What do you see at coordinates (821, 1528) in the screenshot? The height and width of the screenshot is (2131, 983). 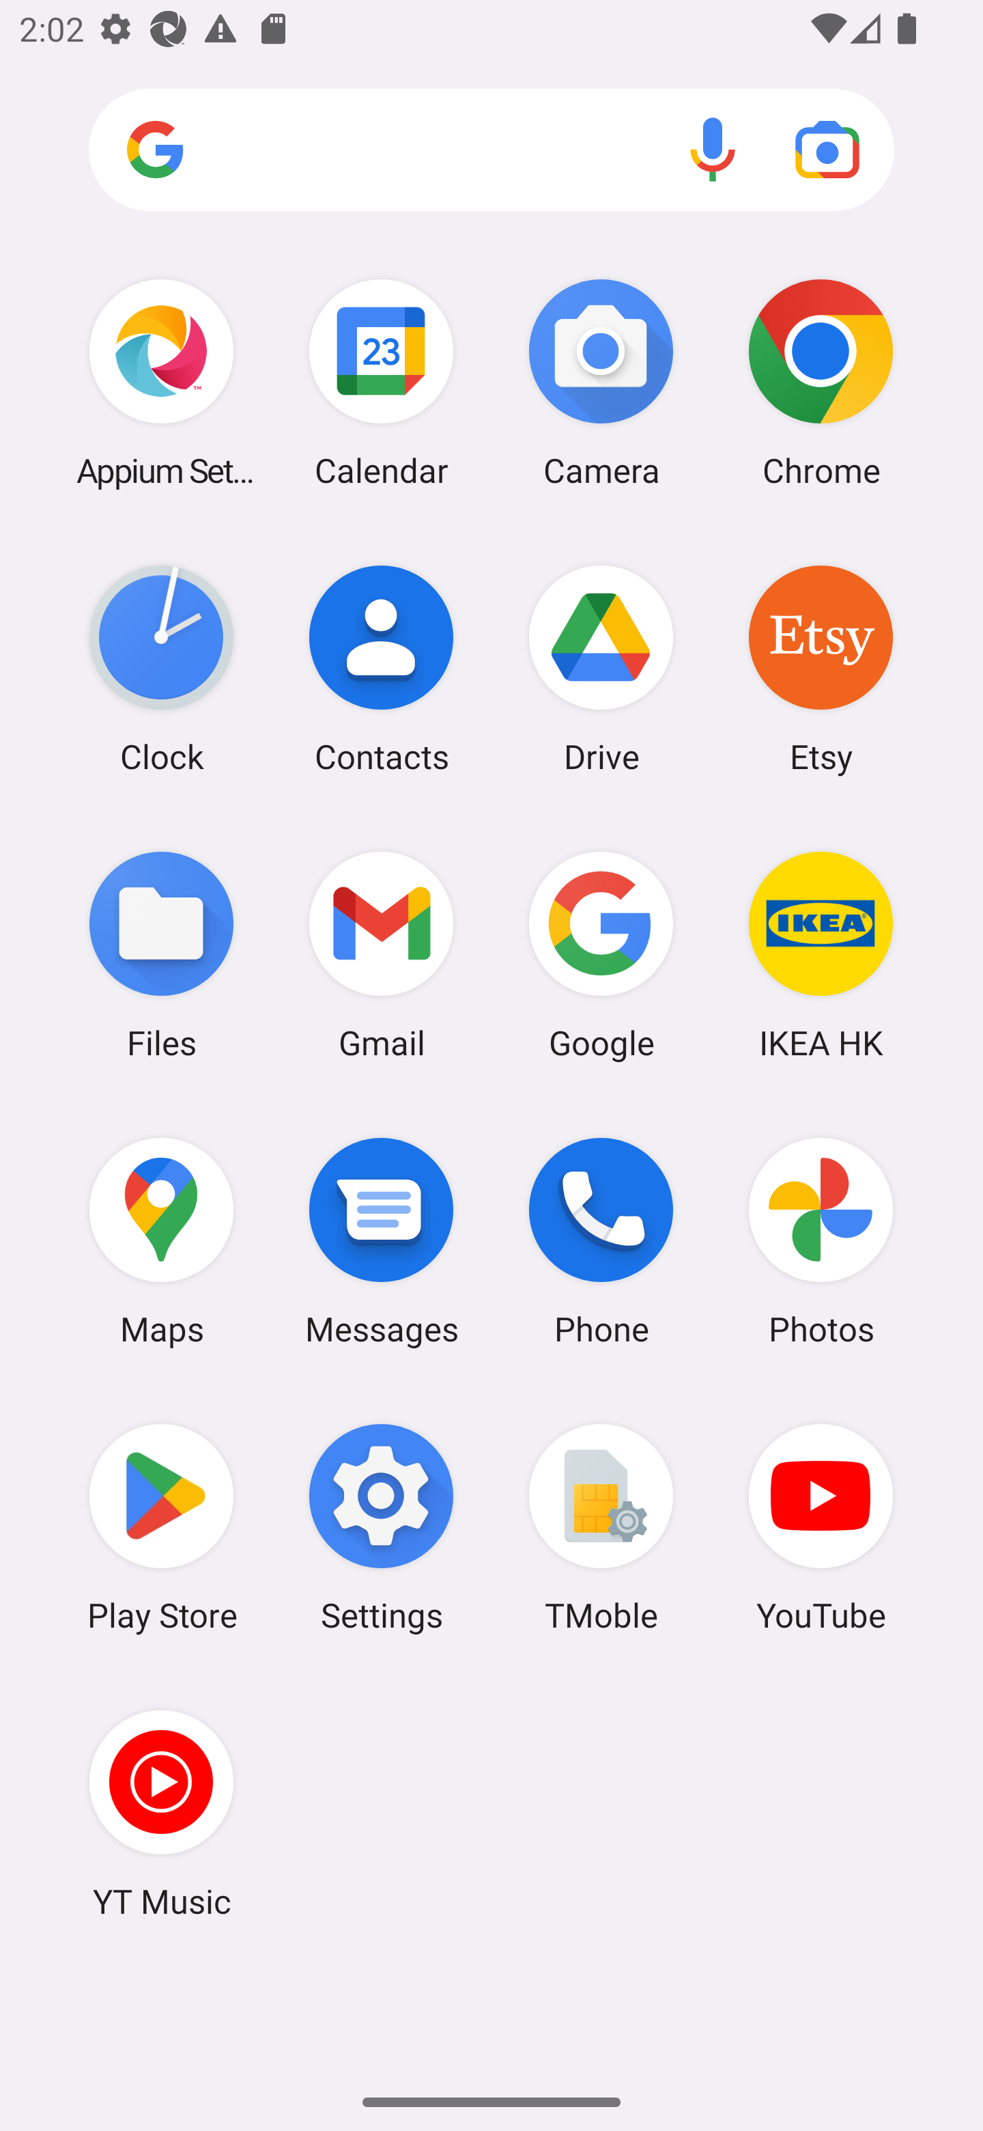 I see `YouTube` at bounding box center [821, 1528].